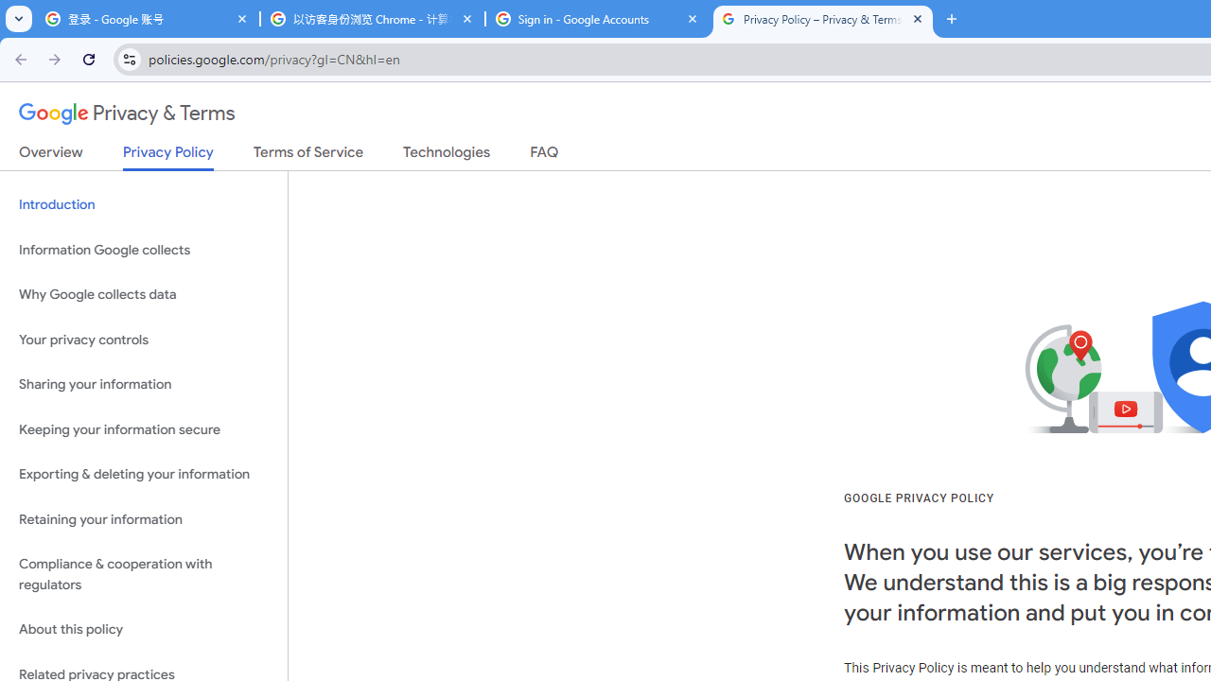 This screenshot has height=681, width=1211. Describe the element at coordinates (144, 250) in the screenshot. I see `Information Google collects` at that location.